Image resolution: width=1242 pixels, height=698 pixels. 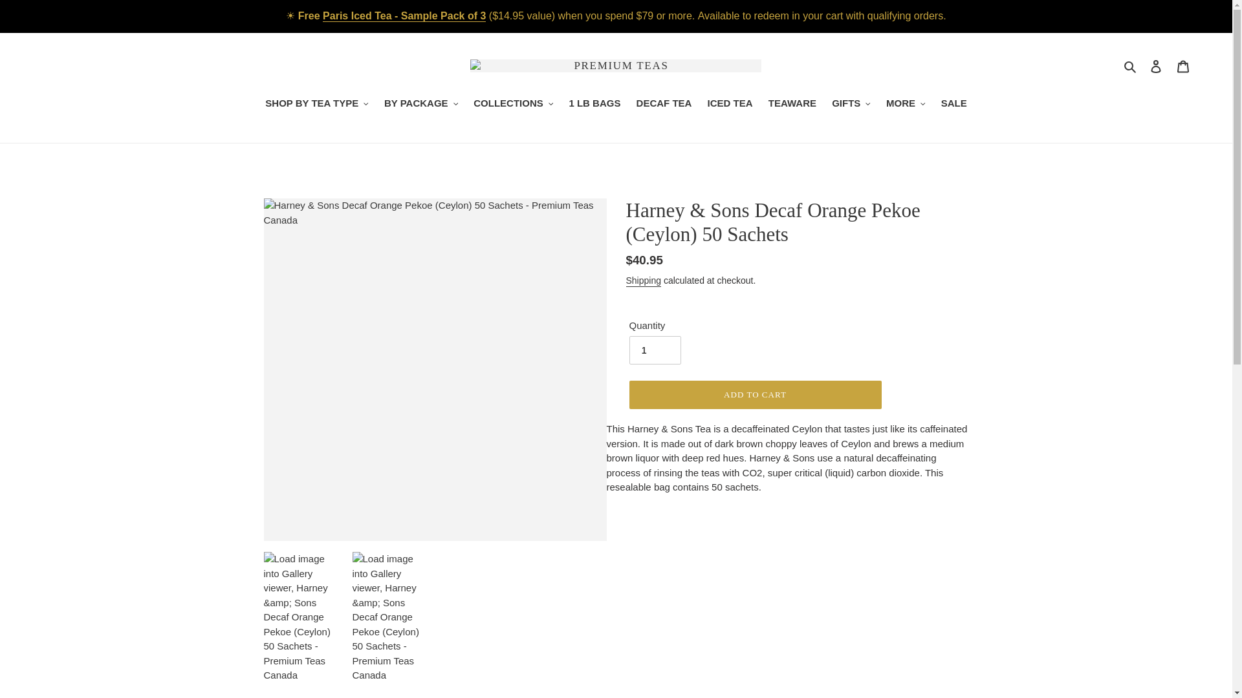 I want to click on Search, so click(x=1131, y=66).